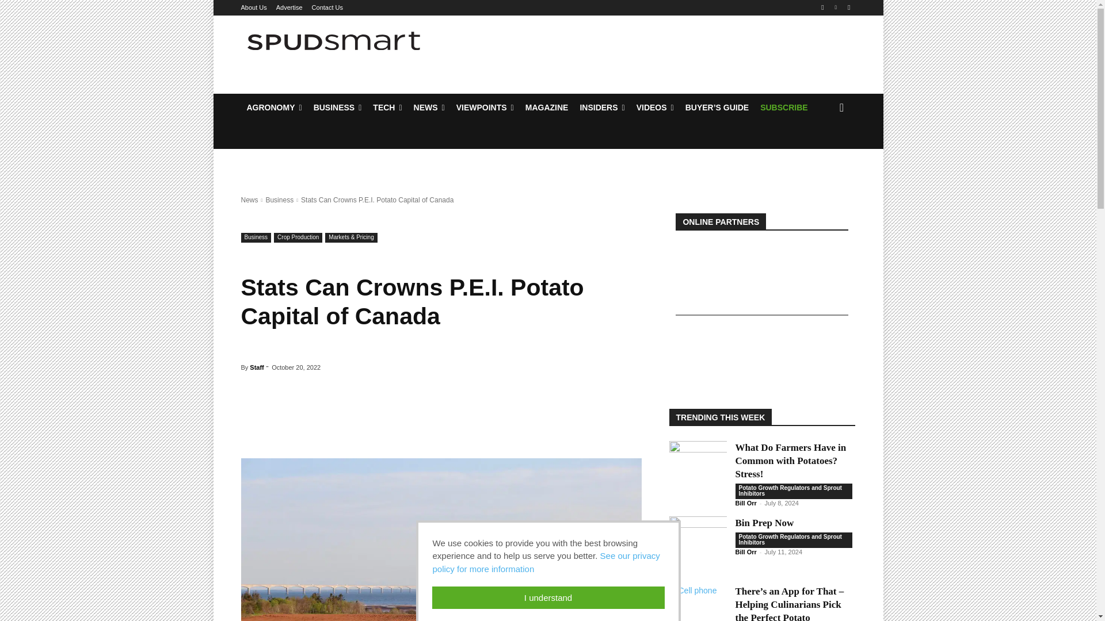 Image resolution: width=1105 pixels, height=621 pixels. Describe the element at coordinates (823, 7) in the screenshot. I see `Facebook` at that location.